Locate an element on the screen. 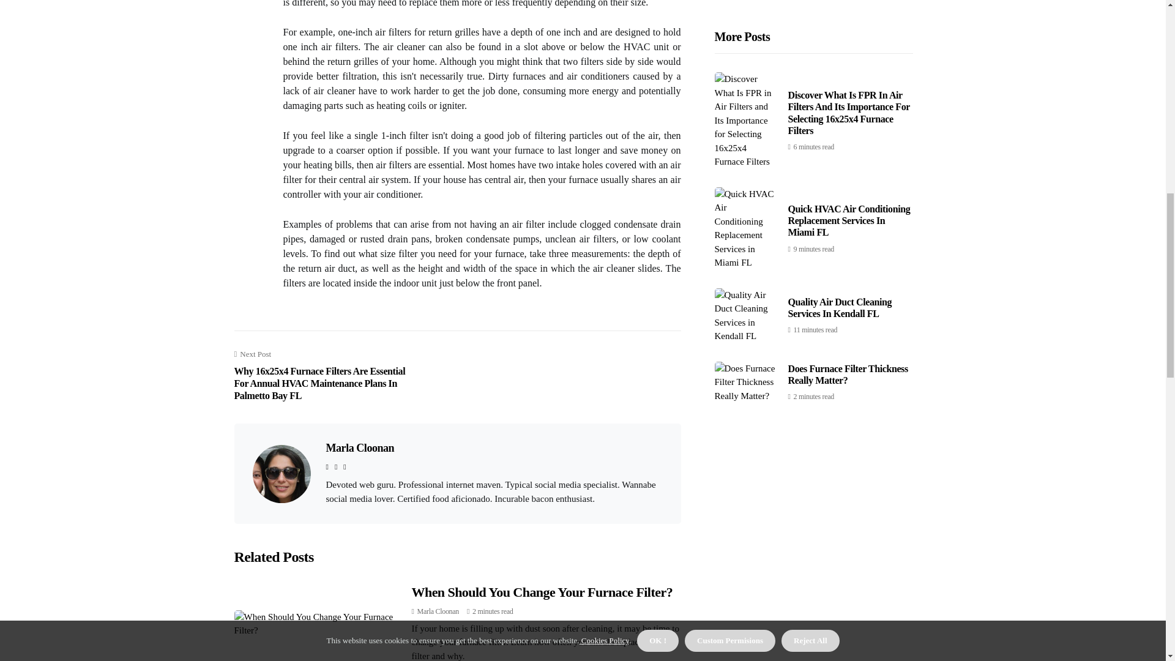 The image size is (1175, 661). Quality Air Duct Cleaning Services In Kendall FL is located at coordinates (840, 51).